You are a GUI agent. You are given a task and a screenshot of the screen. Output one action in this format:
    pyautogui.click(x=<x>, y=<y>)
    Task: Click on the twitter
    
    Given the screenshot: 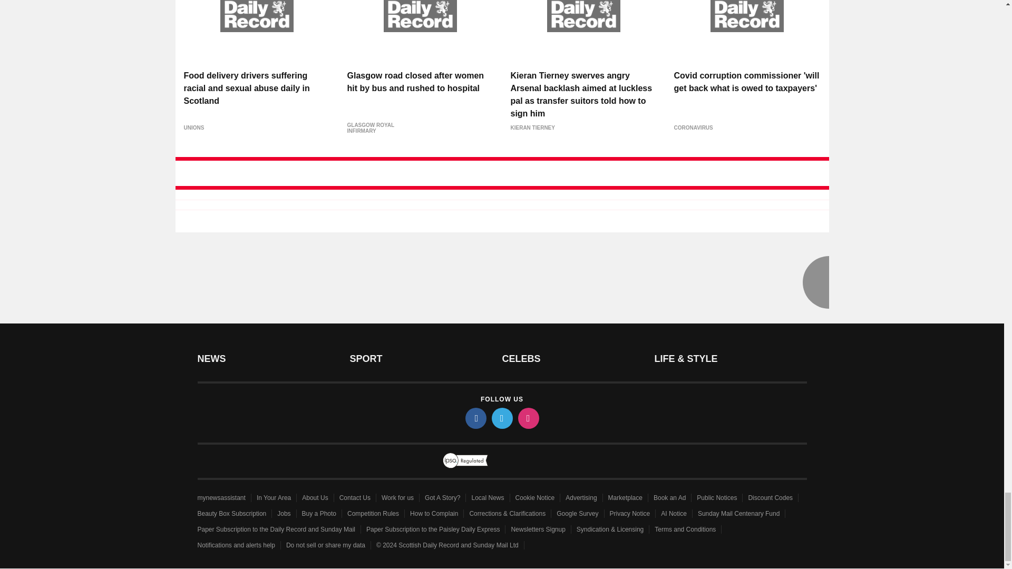 What is the action you would take?
    pyautogui.click(x=501, y=418)
    